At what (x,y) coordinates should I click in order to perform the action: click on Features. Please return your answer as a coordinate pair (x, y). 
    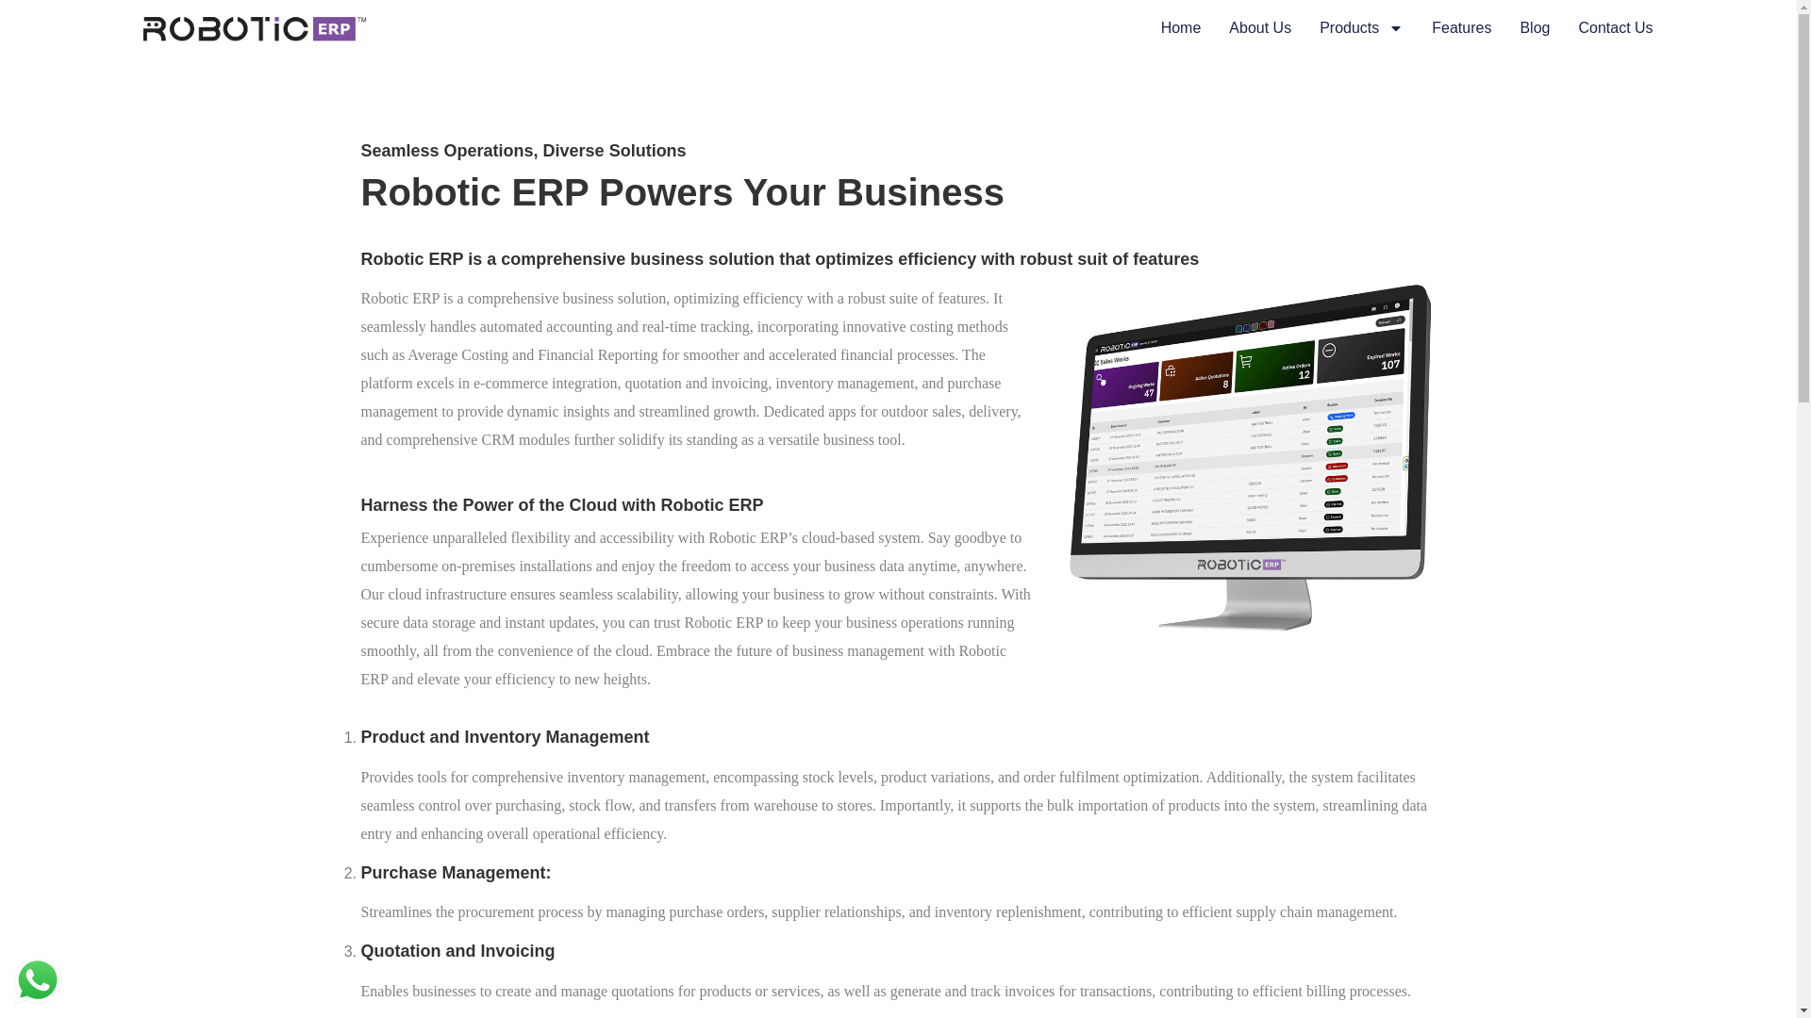
    Looking at the image, I should click on (1461, 28).